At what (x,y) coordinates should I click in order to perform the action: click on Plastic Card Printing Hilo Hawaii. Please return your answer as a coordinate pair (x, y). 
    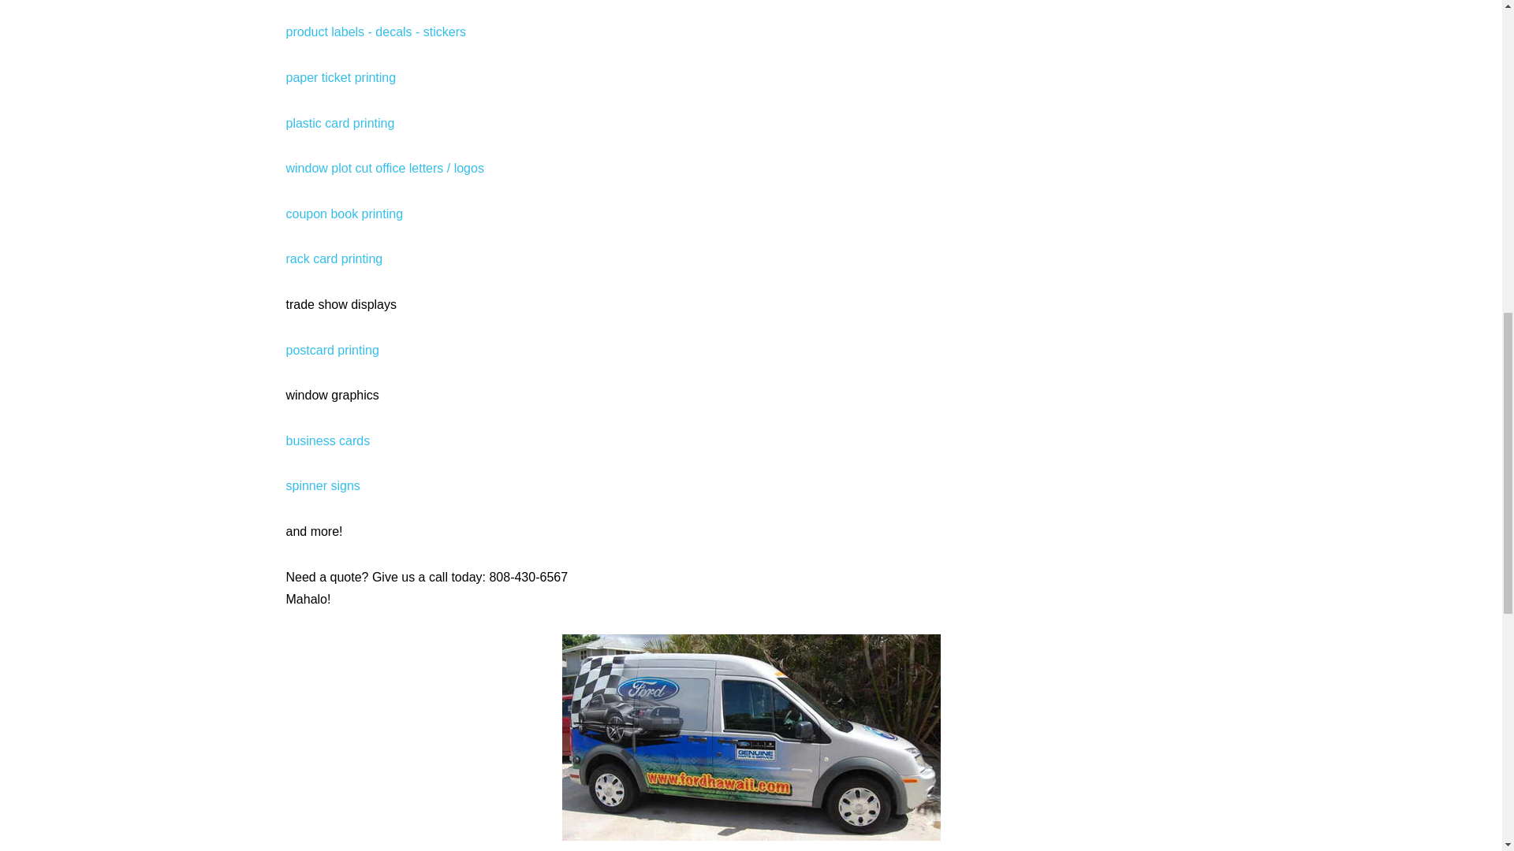
    Looking at the image, I should click on (339, 123).